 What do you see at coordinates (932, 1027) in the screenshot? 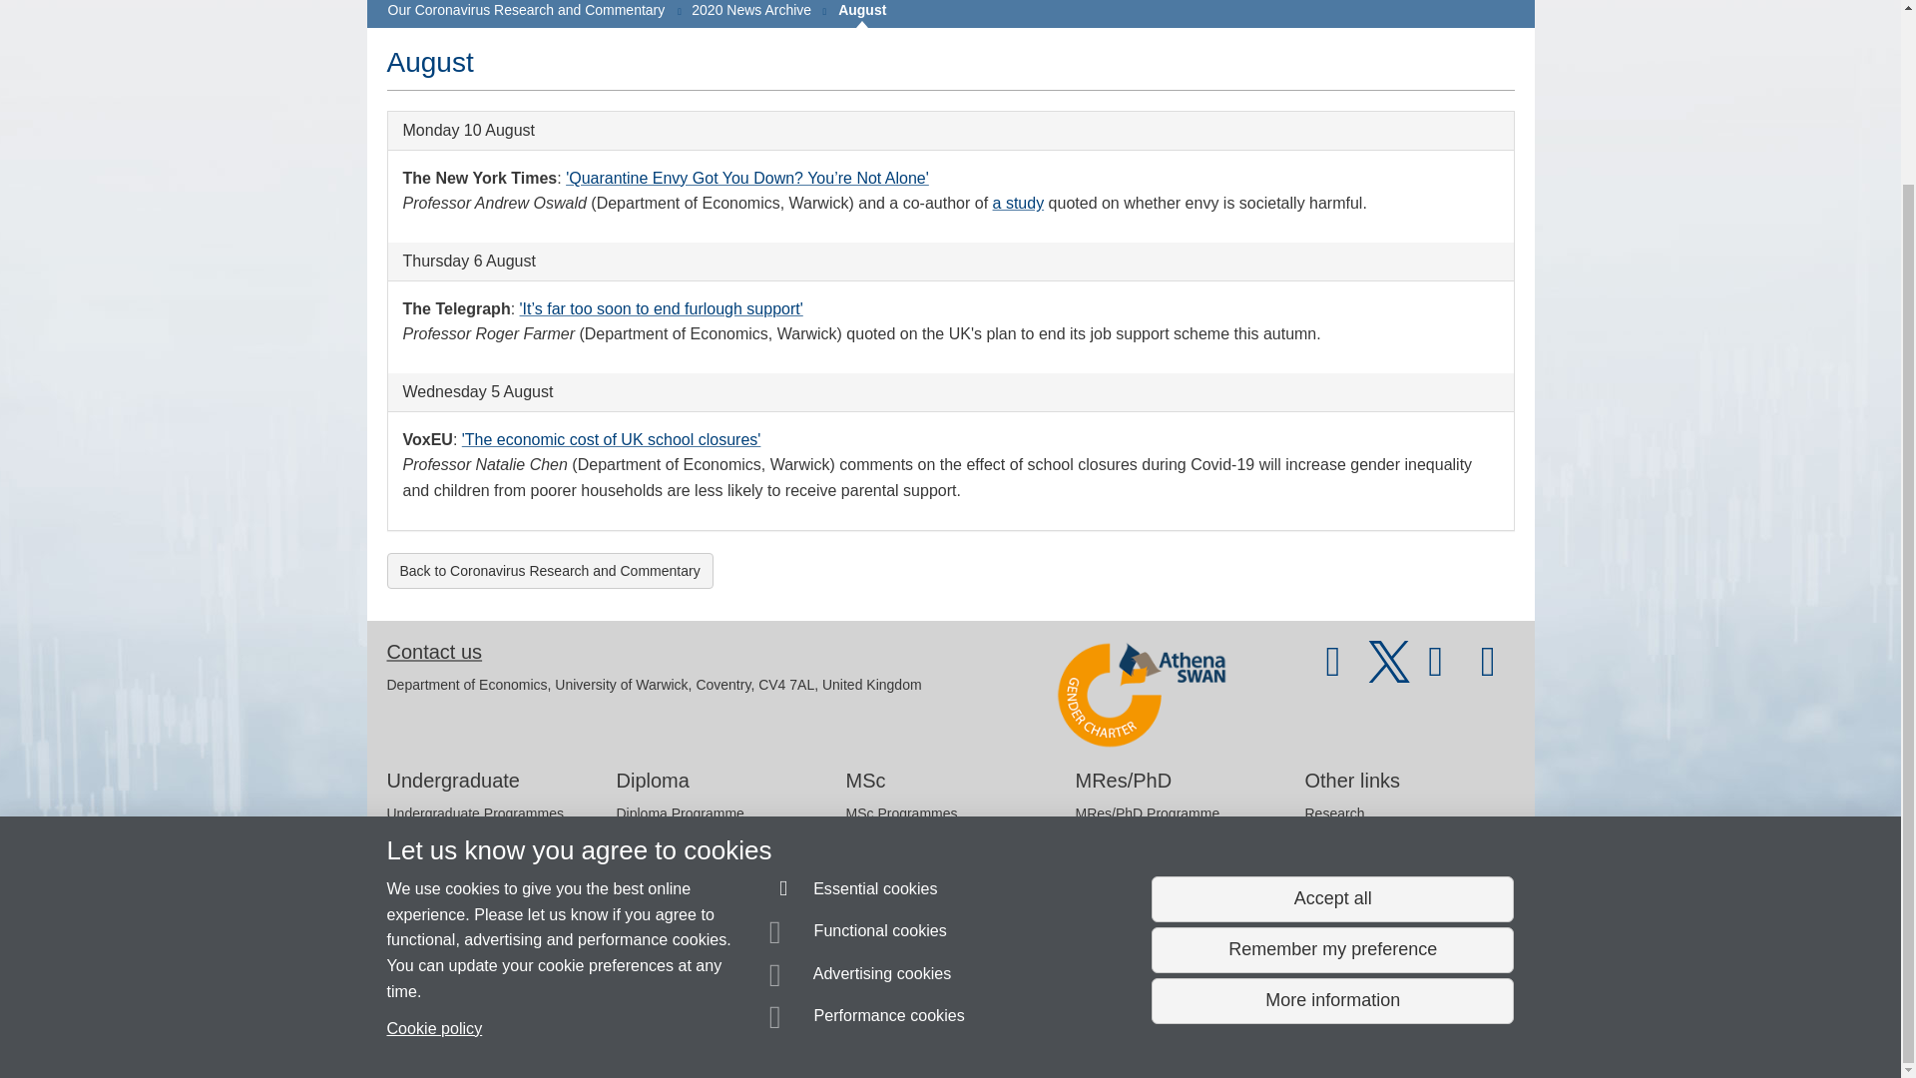
I see `Terms of use` at bounding box center [932, 1027].